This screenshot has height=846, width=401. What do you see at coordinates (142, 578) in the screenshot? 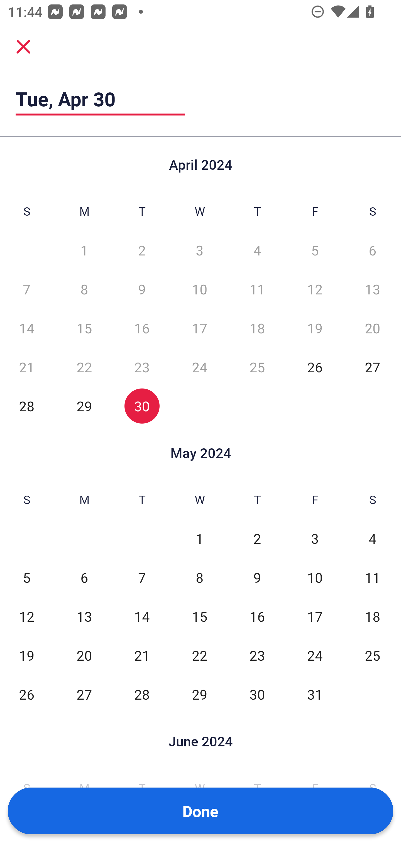
I see `7 Tue, May 7, Not Selected` at bounding box center [142, 578].